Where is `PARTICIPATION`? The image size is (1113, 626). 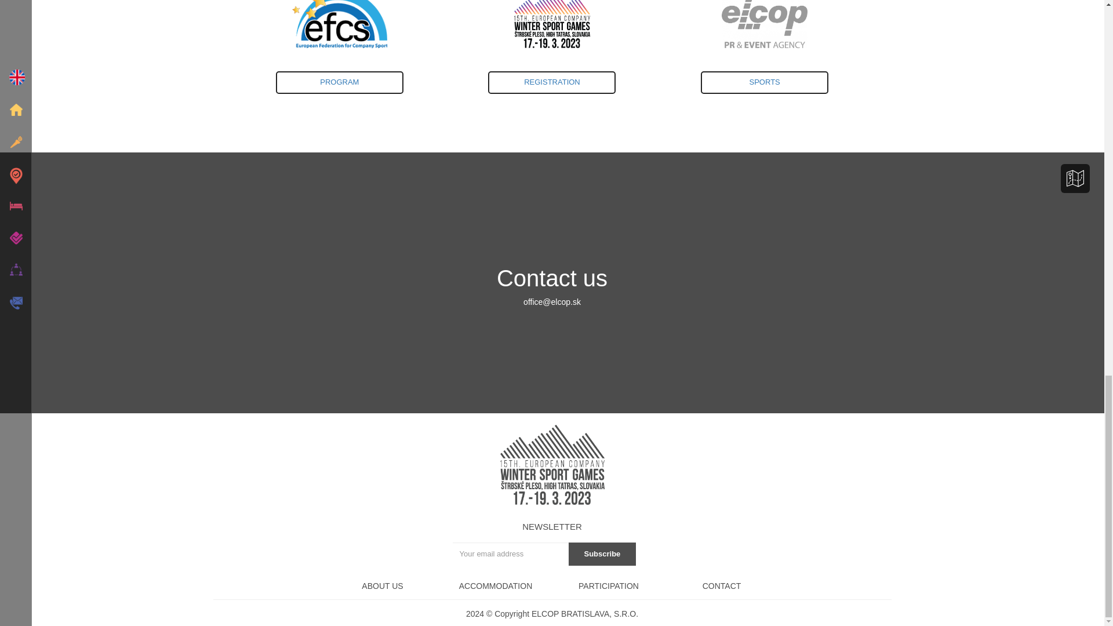
PARTICIPATION is located at coordinates (609, 586).